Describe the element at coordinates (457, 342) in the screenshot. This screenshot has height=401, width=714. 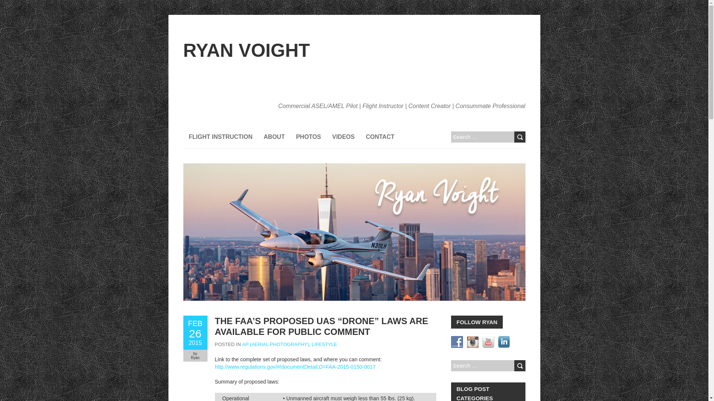
I see `Follow Ryan on  Facebook` at that location.